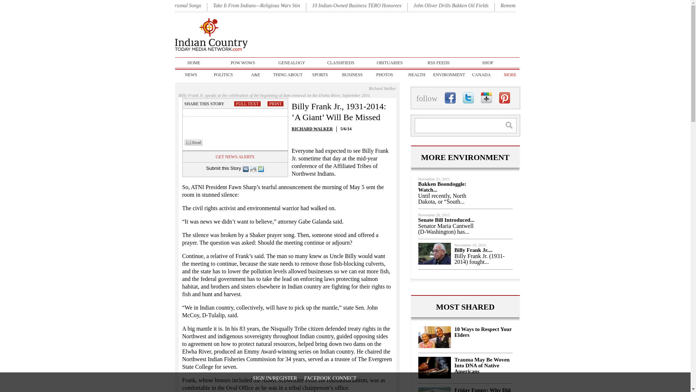 The height and width of the screenshot is (392, 696). What do you see at coordinates (352, 75) in the screenshot?
I see `BUSINESS` at bounding box center [352, 75].